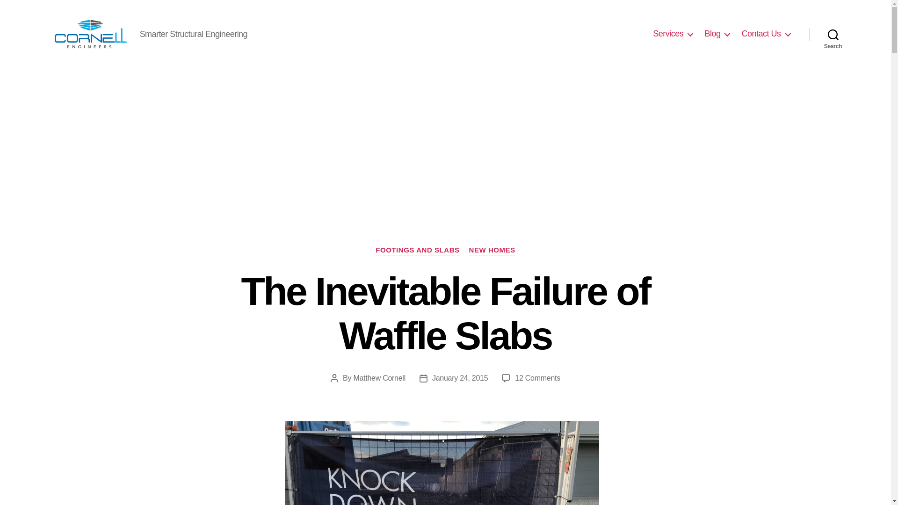  What do you see at coordinates (538, 378) in the screenshot?
I see `12 Comments
on The Inevitable Failure of Waffle Slabs` at bounding box center [538, 378].